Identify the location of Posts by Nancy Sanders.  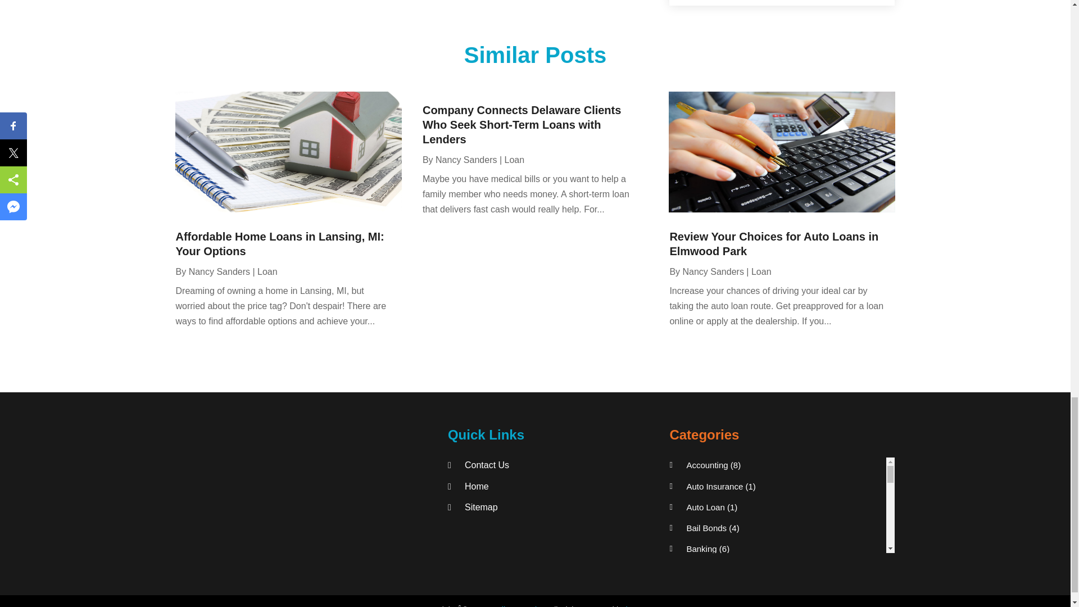
(466, 160).